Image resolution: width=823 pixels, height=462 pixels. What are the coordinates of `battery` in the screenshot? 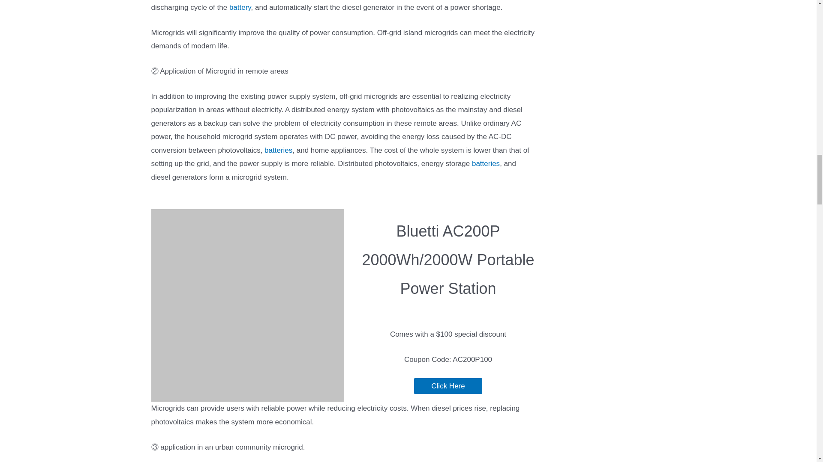 It's located at (240, 7).